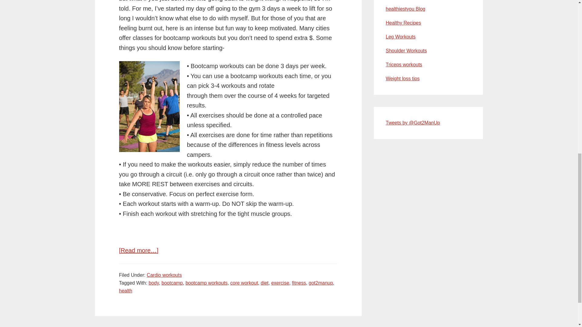 Image resolution: width=582 pixels, height=327 pixels. I want to click on health, so click(125, 291).